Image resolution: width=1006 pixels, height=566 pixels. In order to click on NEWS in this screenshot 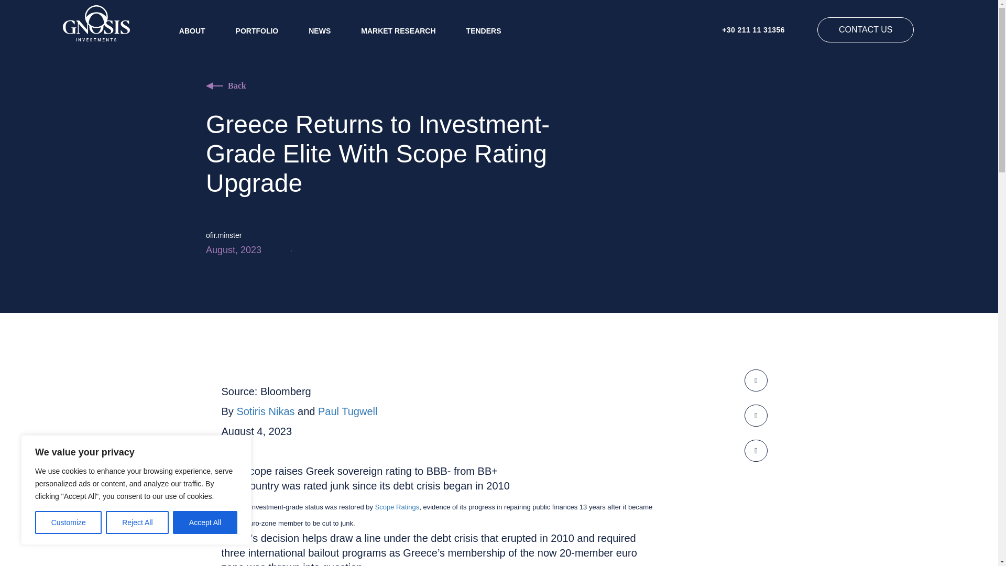, I will do `click(320, 30)`.